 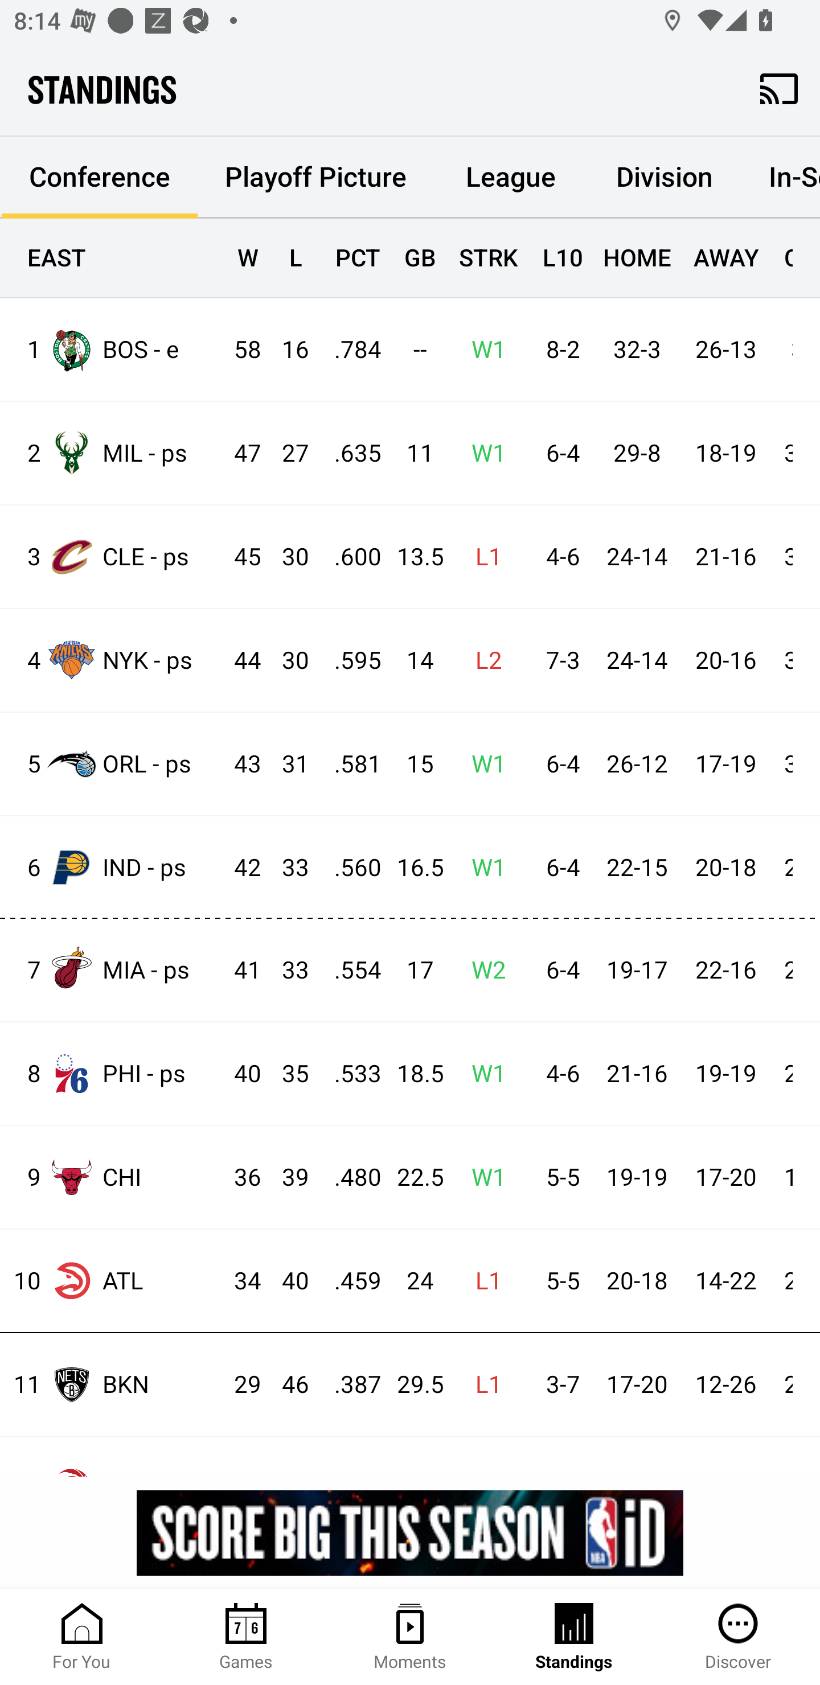 What do you see at coordinates (411, 557) in the screenshot?
I see `13.5` at bounding box center [411, 557].